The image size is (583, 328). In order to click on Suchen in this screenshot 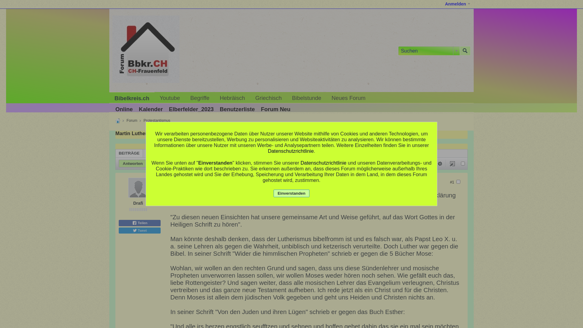, I will do `click(358, 164)`.